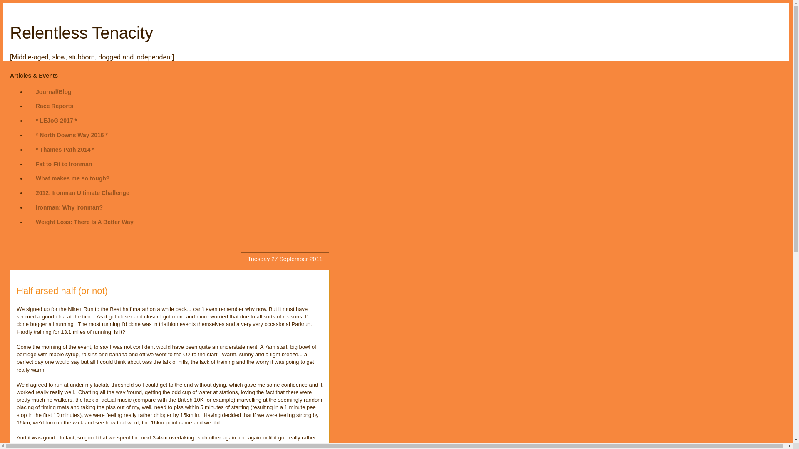 The image size is (799, 449). I want to click on Relentless Tenacity, so click(82, 33).